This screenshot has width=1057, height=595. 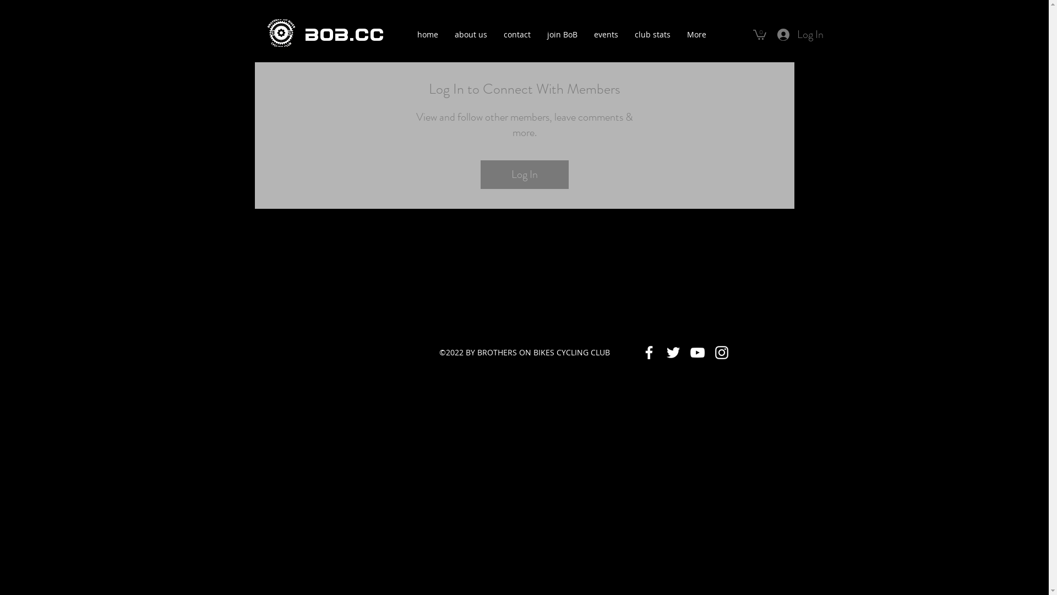 What do you see at coordinates (606, 34) in the screenshot?
I see `events` at bounding box center [606, 34].